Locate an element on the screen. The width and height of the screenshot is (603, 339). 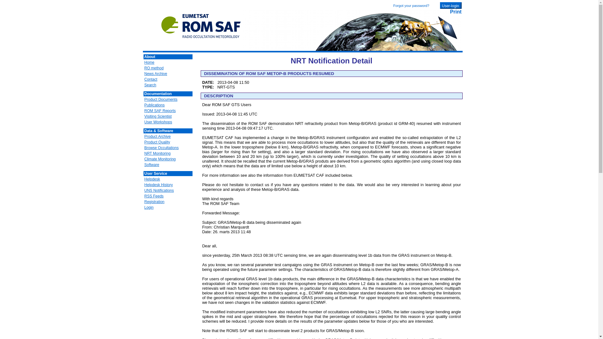
Contact is located at coordinates (151, 79).